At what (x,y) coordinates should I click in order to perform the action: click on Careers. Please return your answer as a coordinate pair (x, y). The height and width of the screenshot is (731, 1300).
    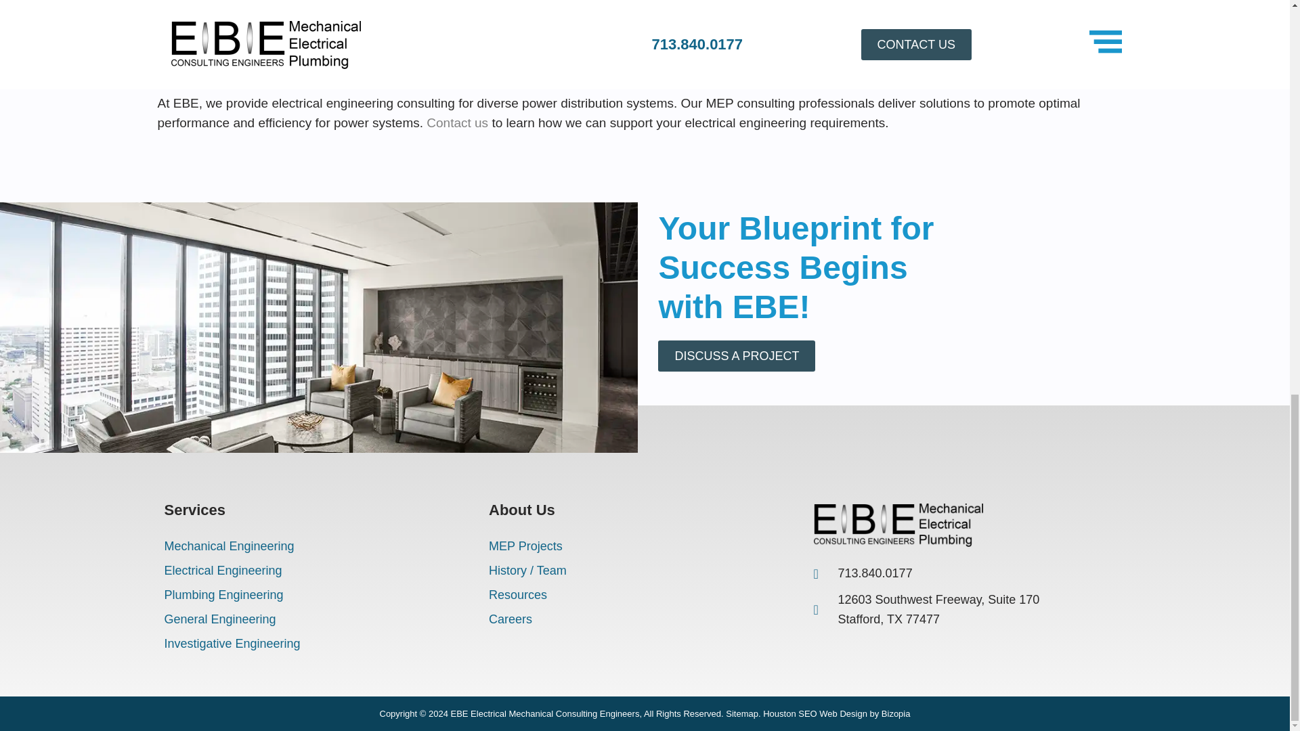
    Looking at the image, I should click on (645, 619).